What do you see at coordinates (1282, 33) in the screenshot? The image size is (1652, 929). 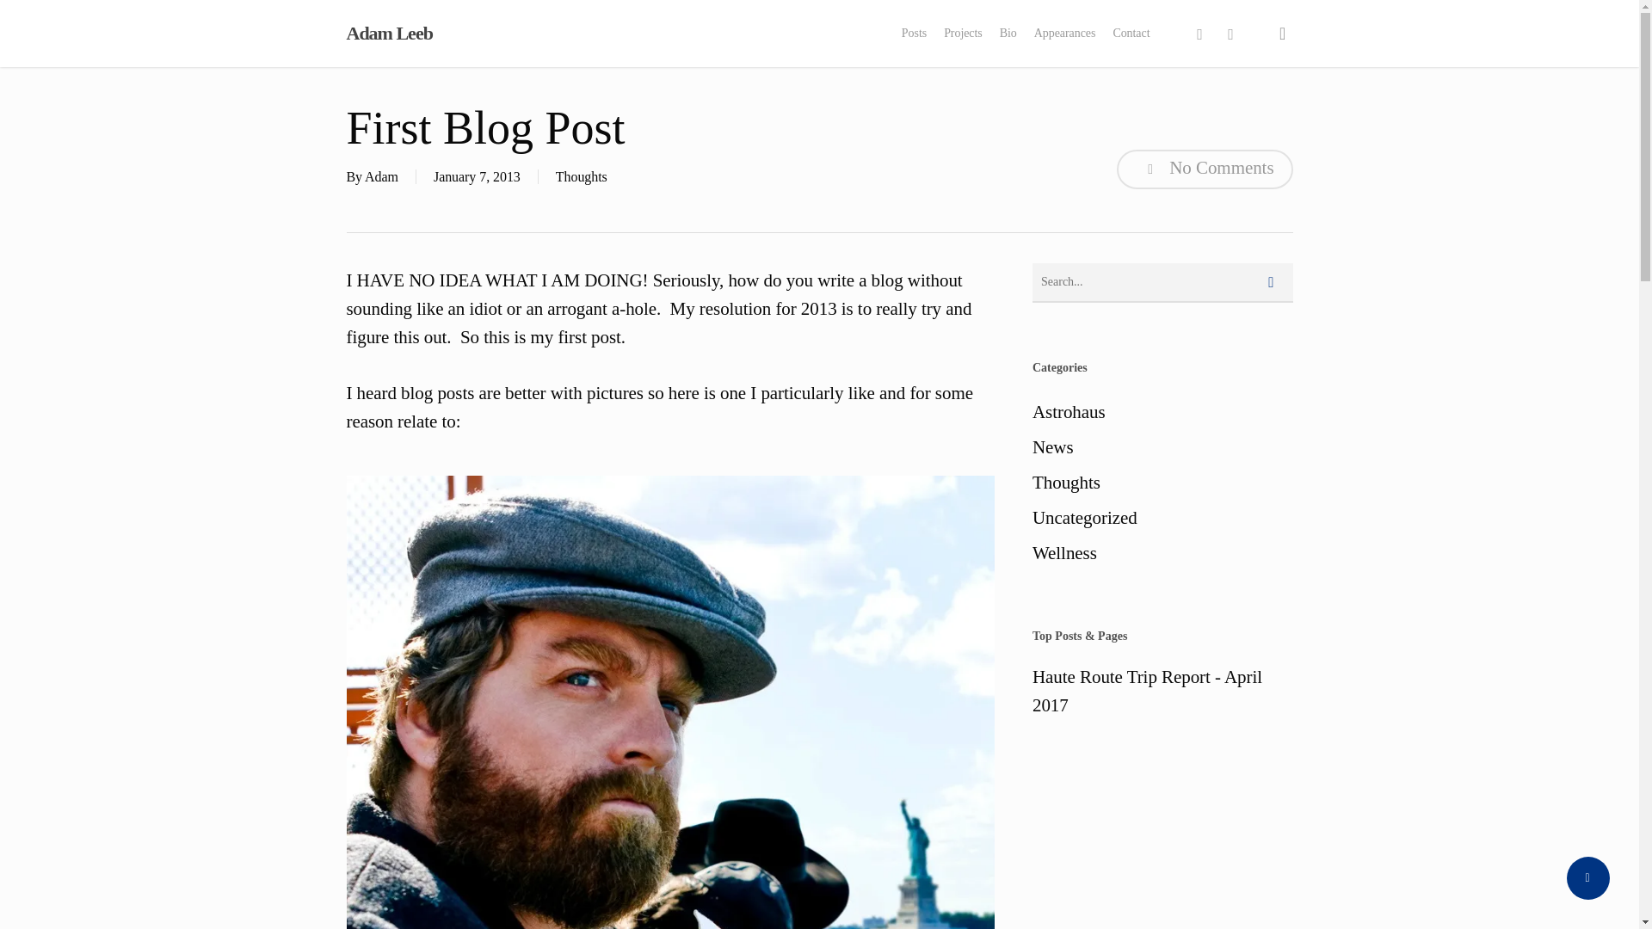 I see `search` at bounding box center [1282, 33].